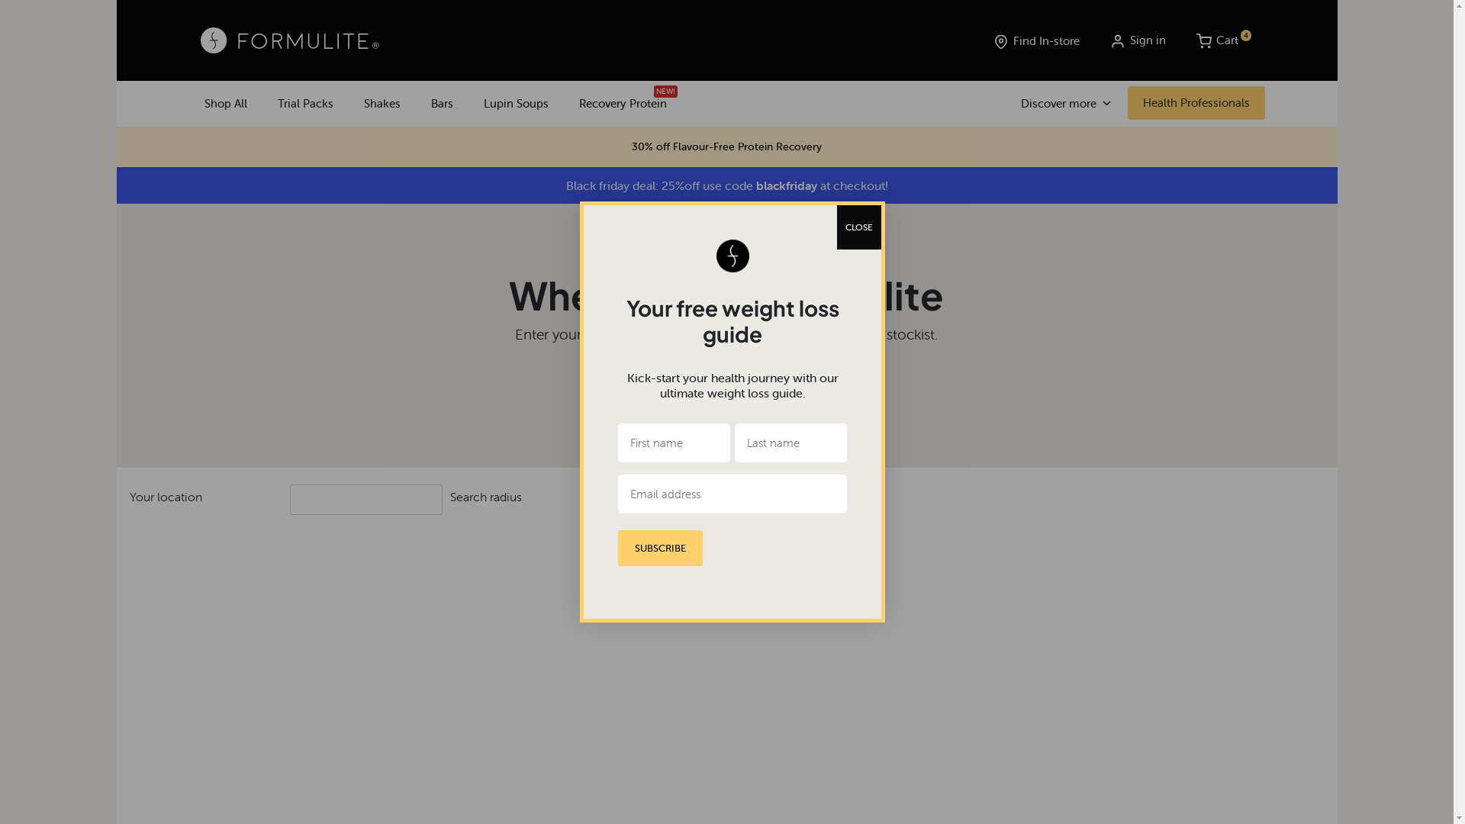  I want to click on Health Professionals, so click(1196, 103).